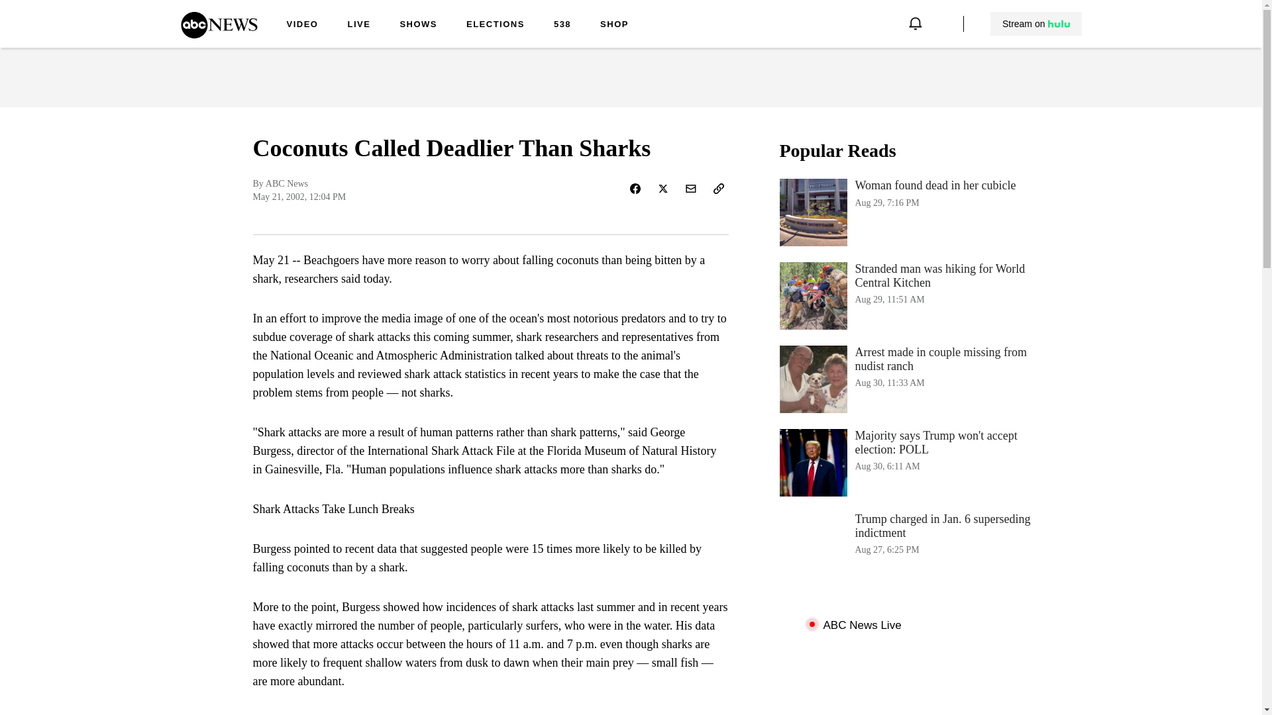 This screenshot has height=715, width=1272. Describe the element at coordinates (614, 25) in the screenshot. I see `SHOP` at that location.